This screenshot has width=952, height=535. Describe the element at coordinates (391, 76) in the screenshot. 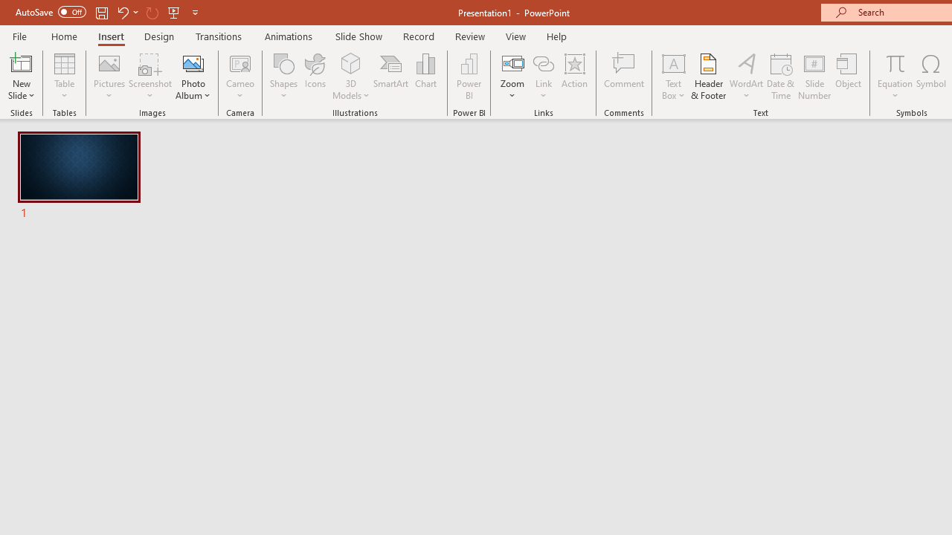

I see `SmartArt...` at that location.